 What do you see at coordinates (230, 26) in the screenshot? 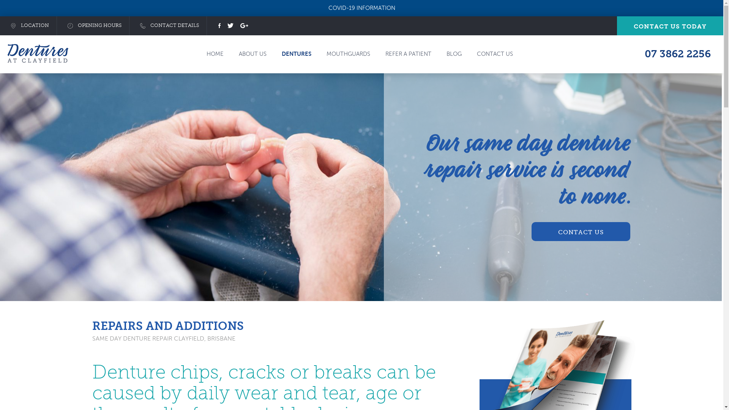
I see `Twitter` at bounding box center [230, 26].